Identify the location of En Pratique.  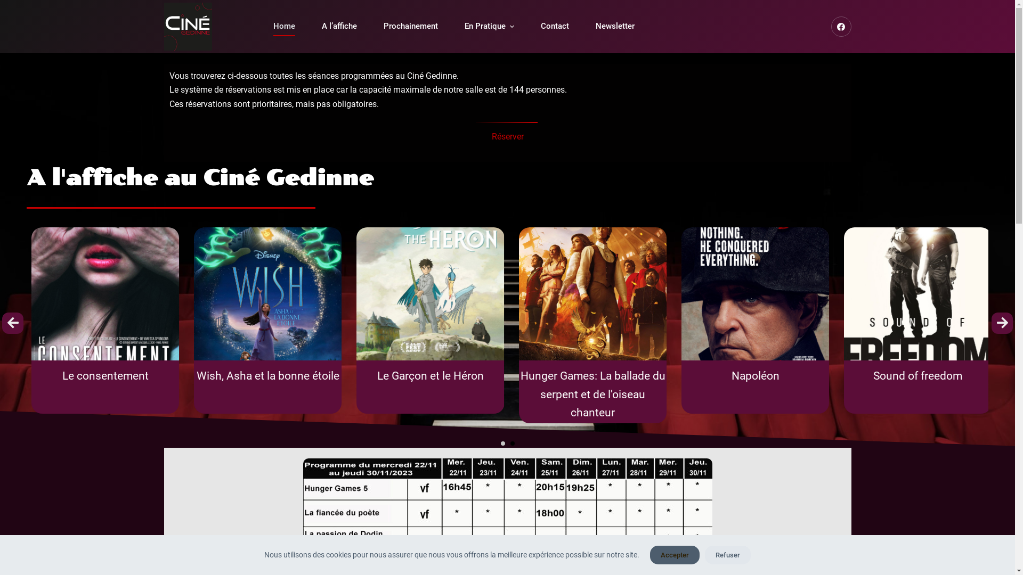
(489, 27).